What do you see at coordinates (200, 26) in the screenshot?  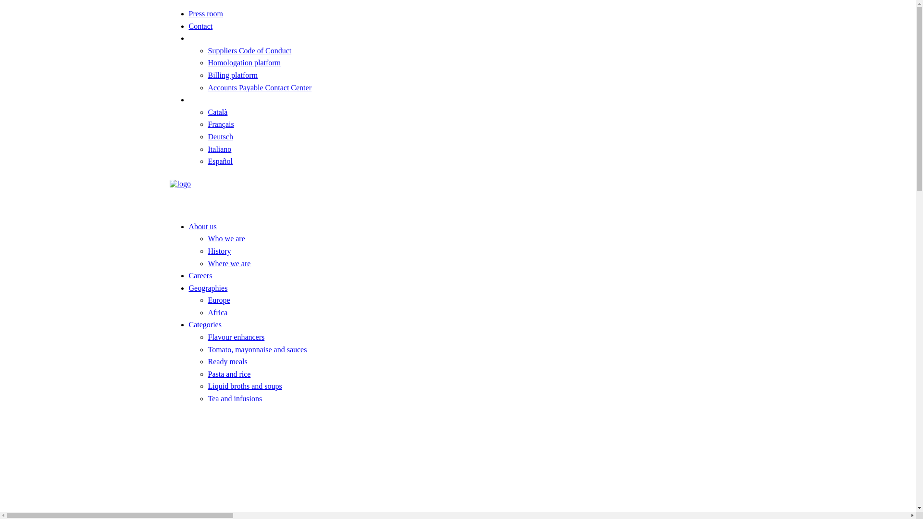 I see `Contact` at bounding box center [200, 26].